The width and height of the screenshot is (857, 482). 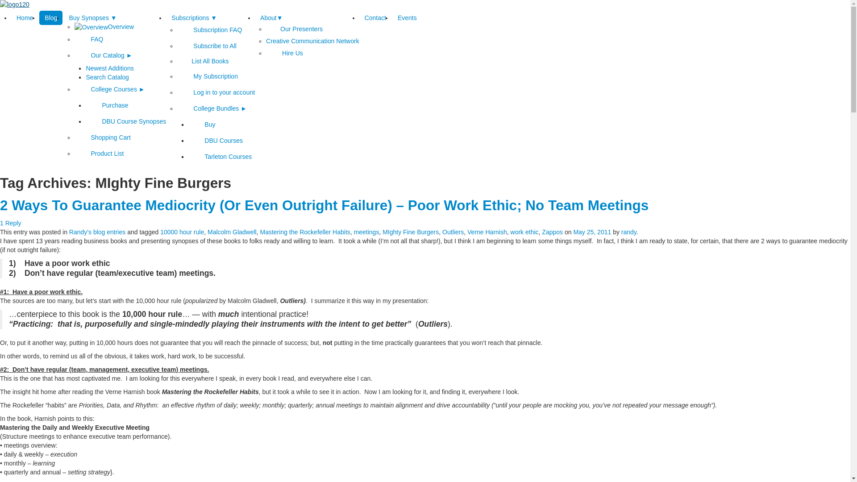 I want to click on Outliers, so click(x=453, y=232).